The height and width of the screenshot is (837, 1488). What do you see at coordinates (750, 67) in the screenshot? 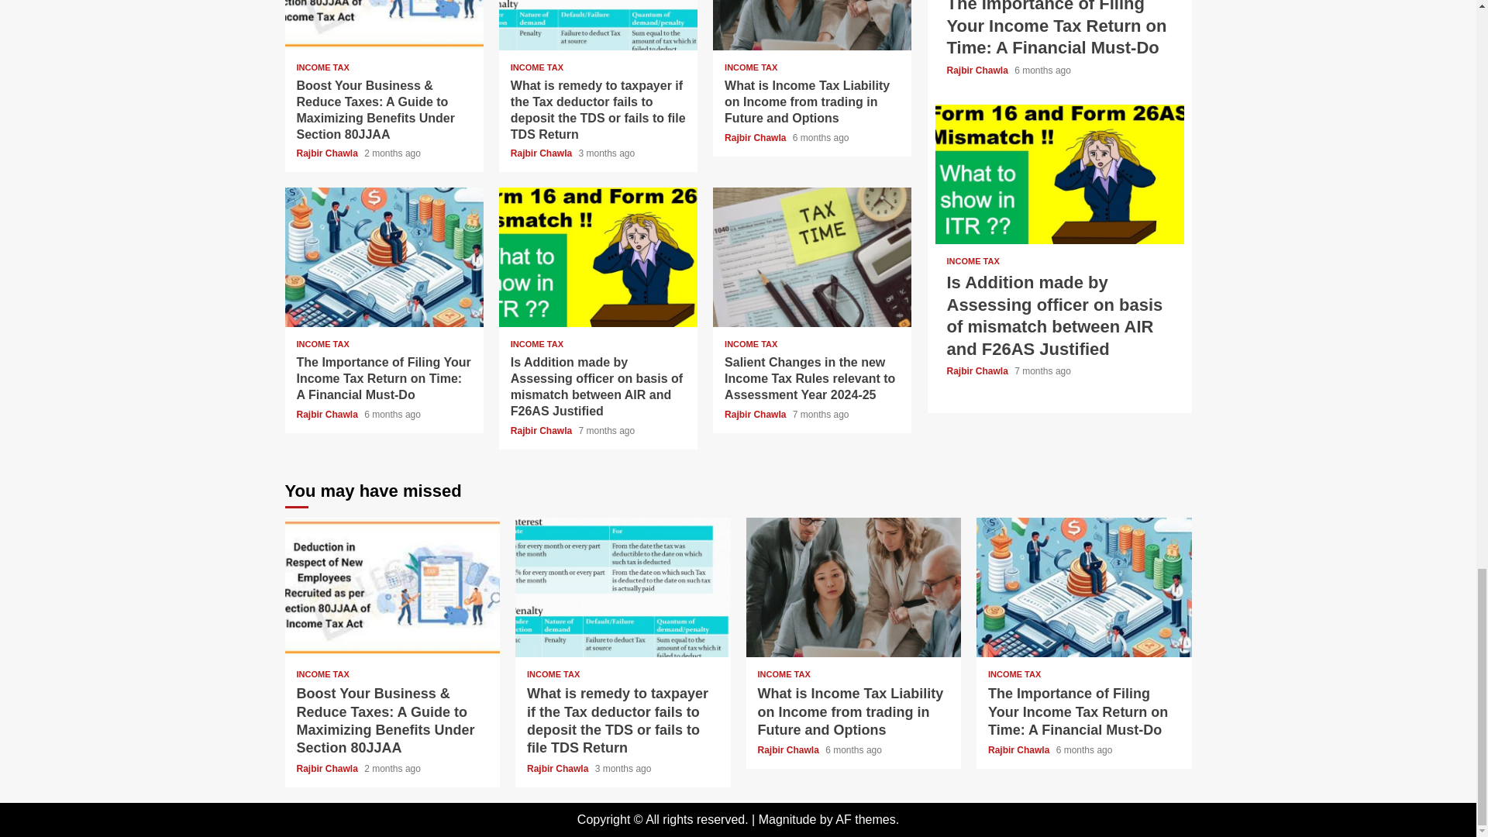
I see `INCOME TAX` at bounding box center [750, 67].